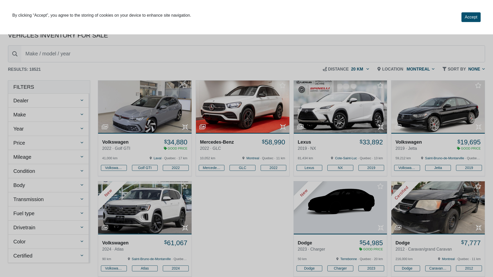  What do you see at coordinates (274, 168) in the screenshot?
I see `2022` at bounding box center [274, 168].